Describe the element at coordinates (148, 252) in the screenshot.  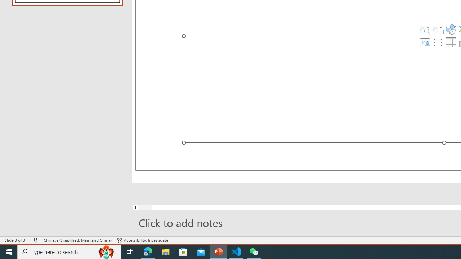
I see `Microsoft Edge - 1 running window` at that location.